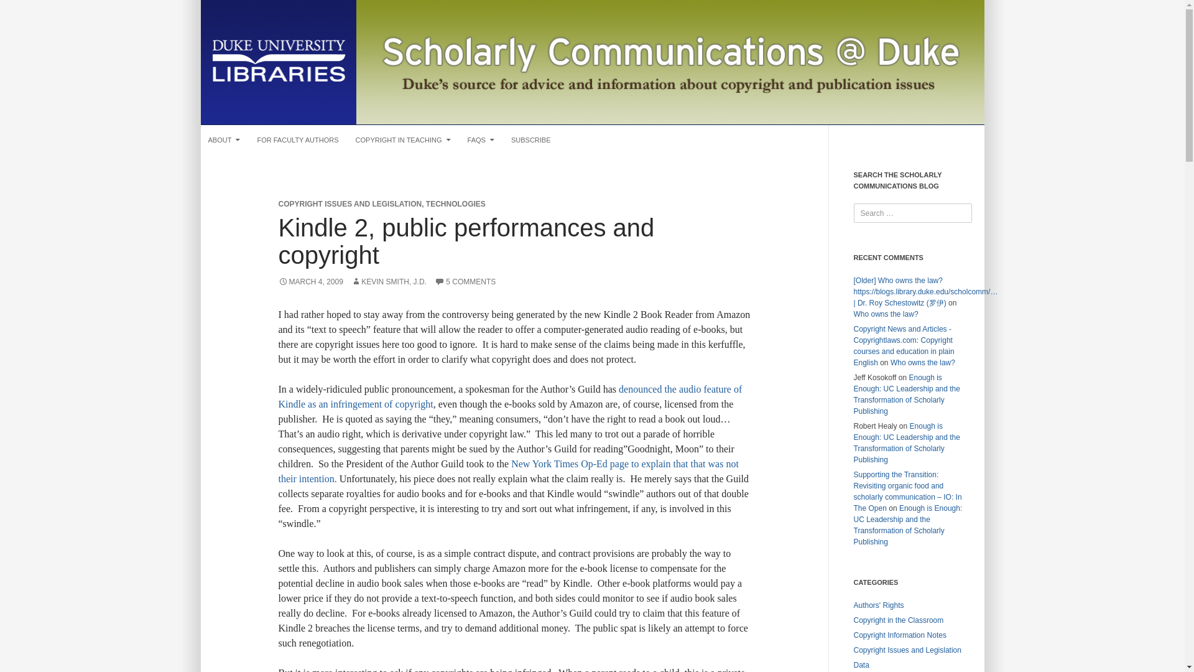 The height and width of the screenshot is (672, 1194). Describe the element at coordinates (22, 10) in the screenshot. I see `Search` at that location.